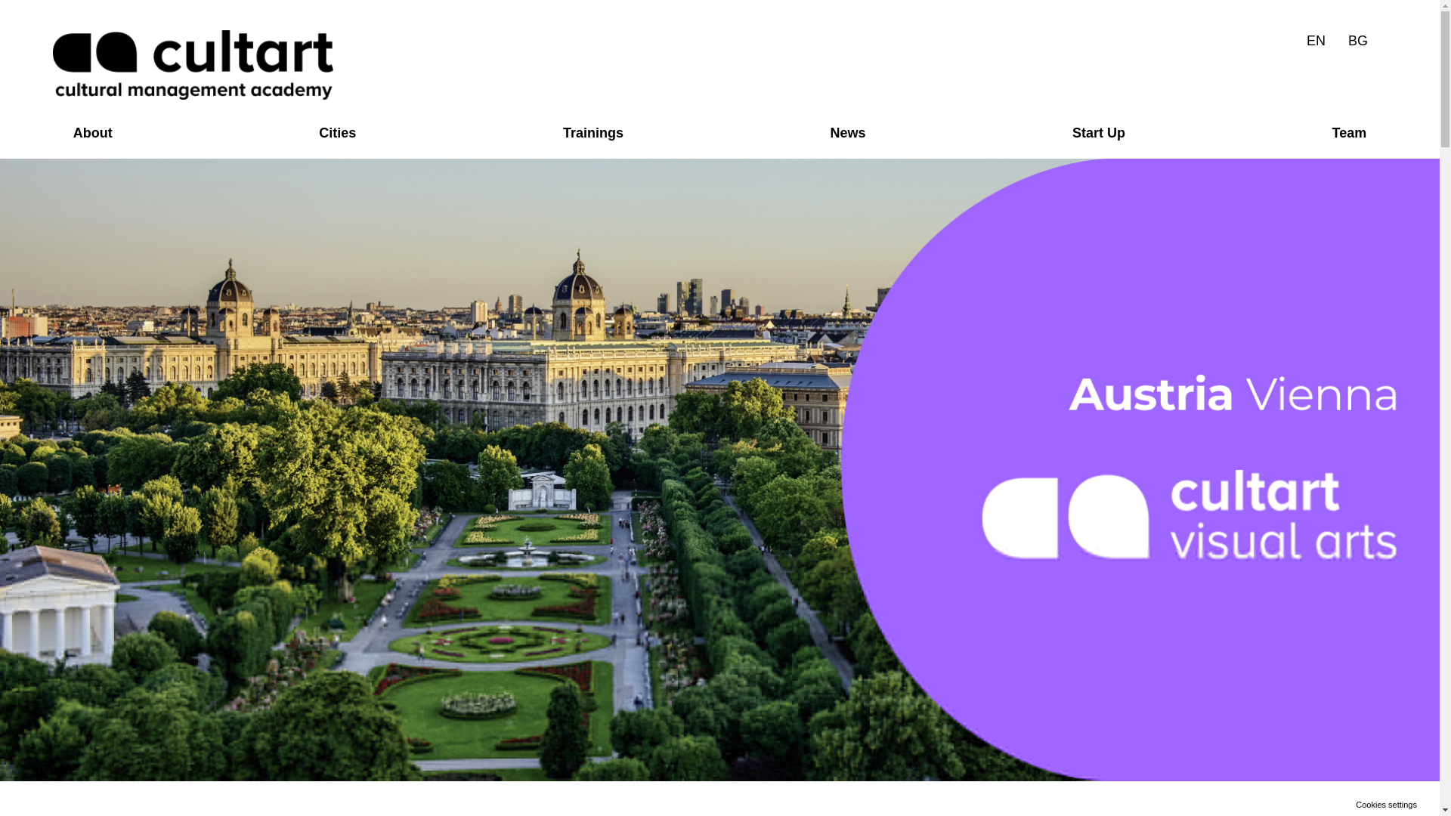  I want to click on Trainings, so click(593, 133).